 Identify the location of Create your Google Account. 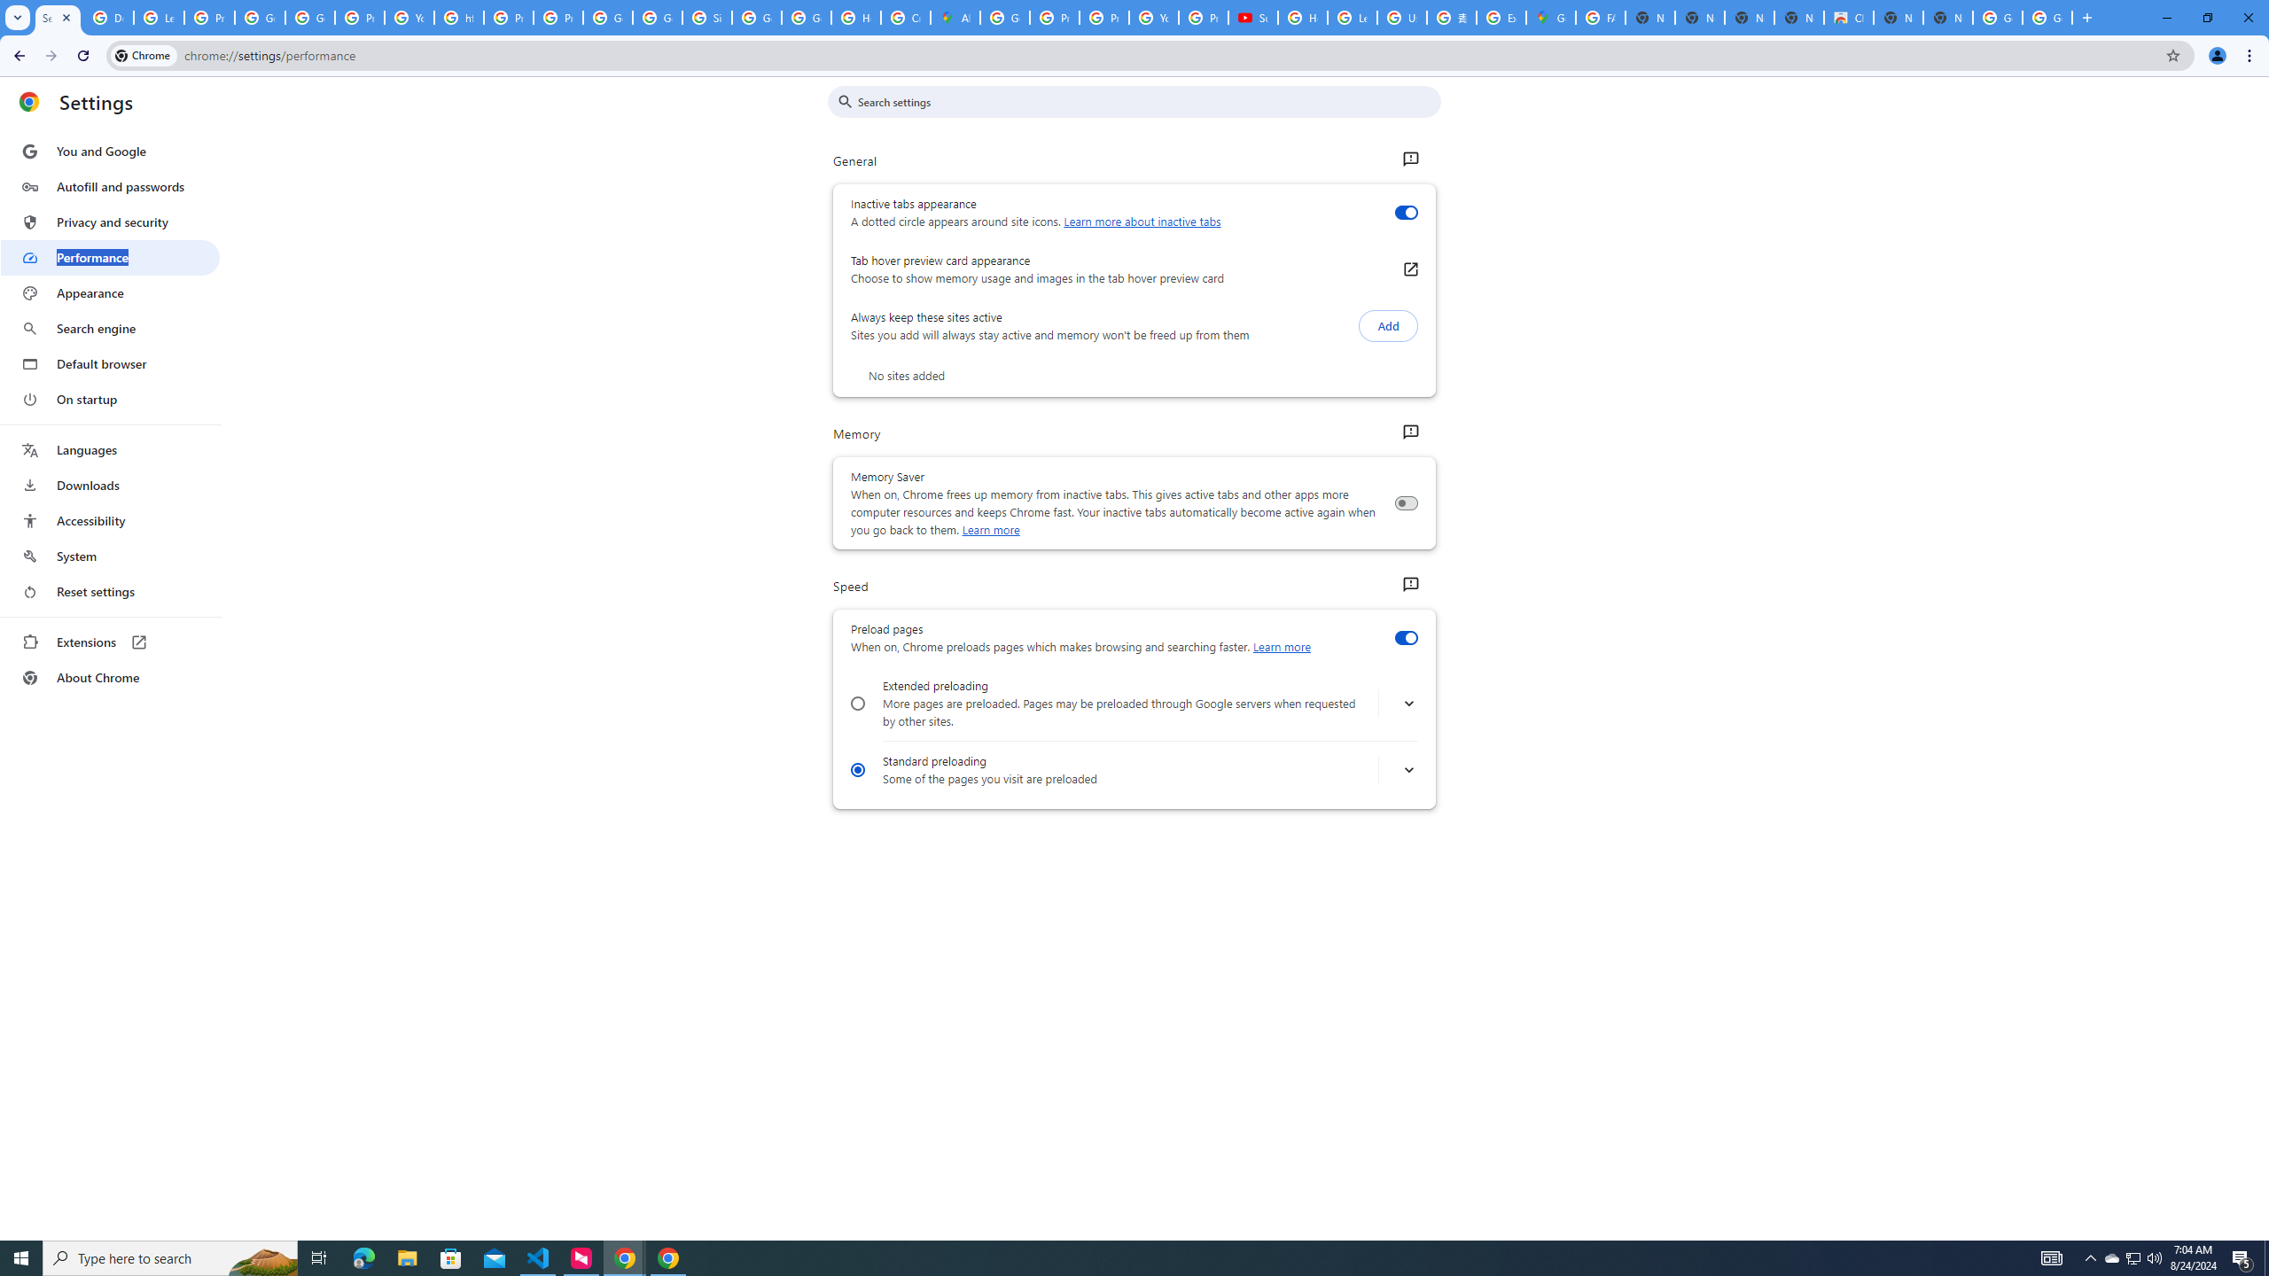
(906, 18).